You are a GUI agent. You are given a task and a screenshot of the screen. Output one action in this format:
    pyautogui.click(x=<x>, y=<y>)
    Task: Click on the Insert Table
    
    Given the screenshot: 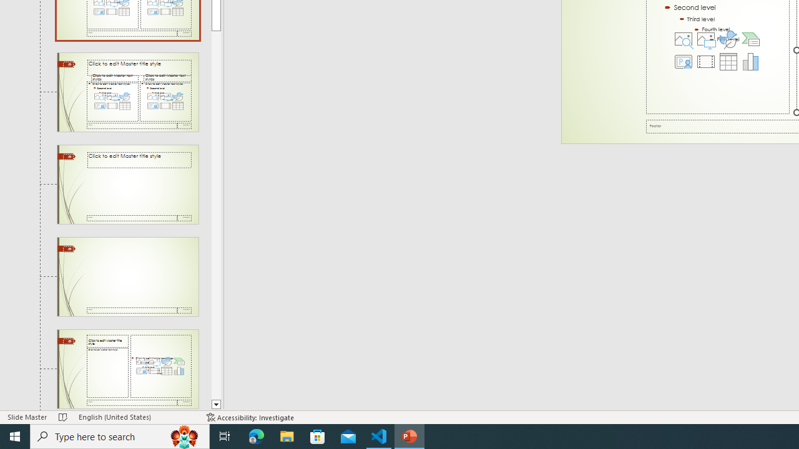 What is the action you would take?
    pyautogui.click(x=728, y=61)
    